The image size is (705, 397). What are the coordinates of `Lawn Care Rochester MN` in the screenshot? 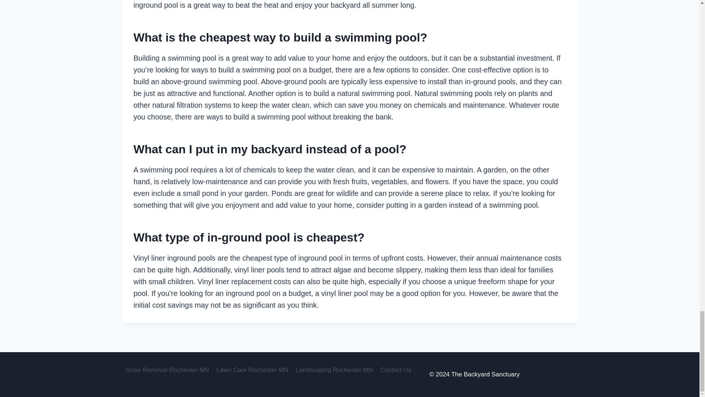 It's located at (253, 370).